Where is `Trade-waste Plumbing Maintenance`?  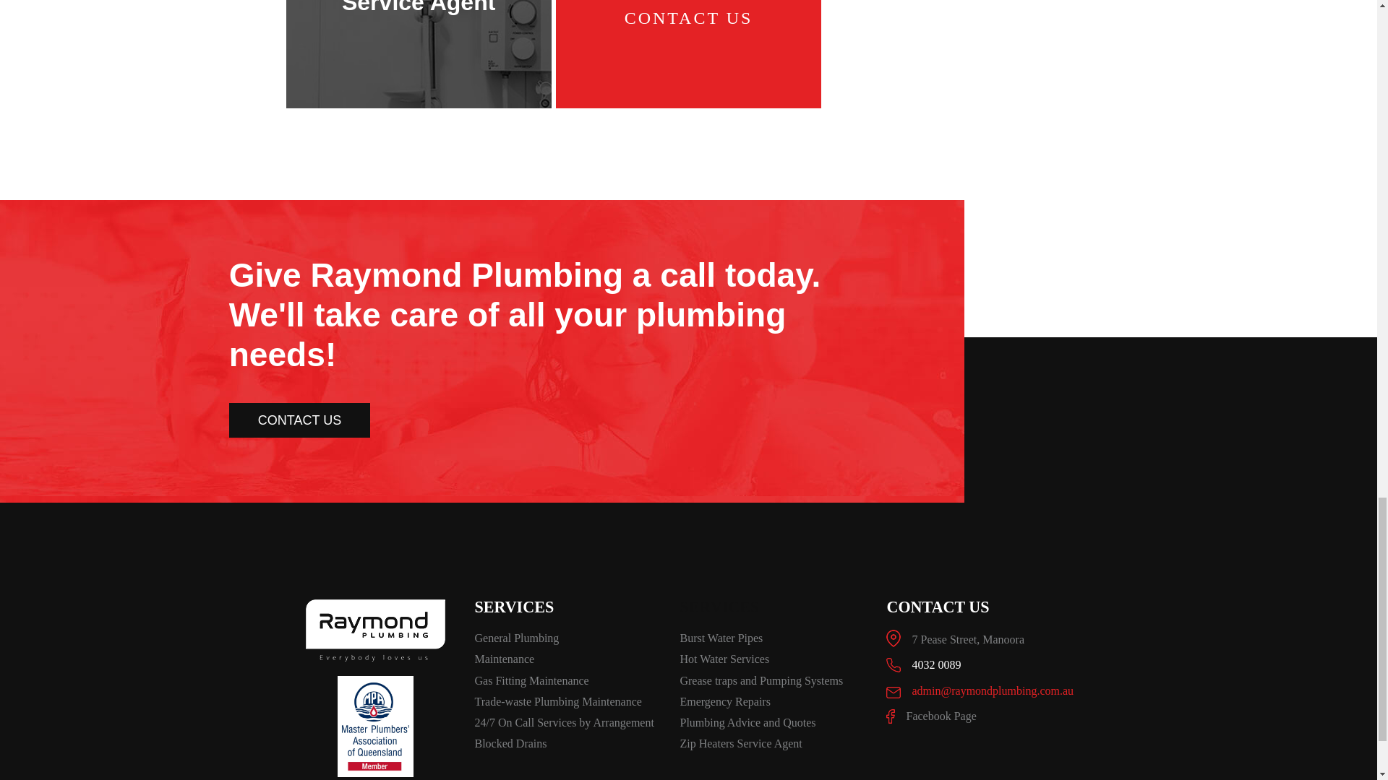 Trade-waste Plumbing Maintenance is located at coordinates (570, 744).